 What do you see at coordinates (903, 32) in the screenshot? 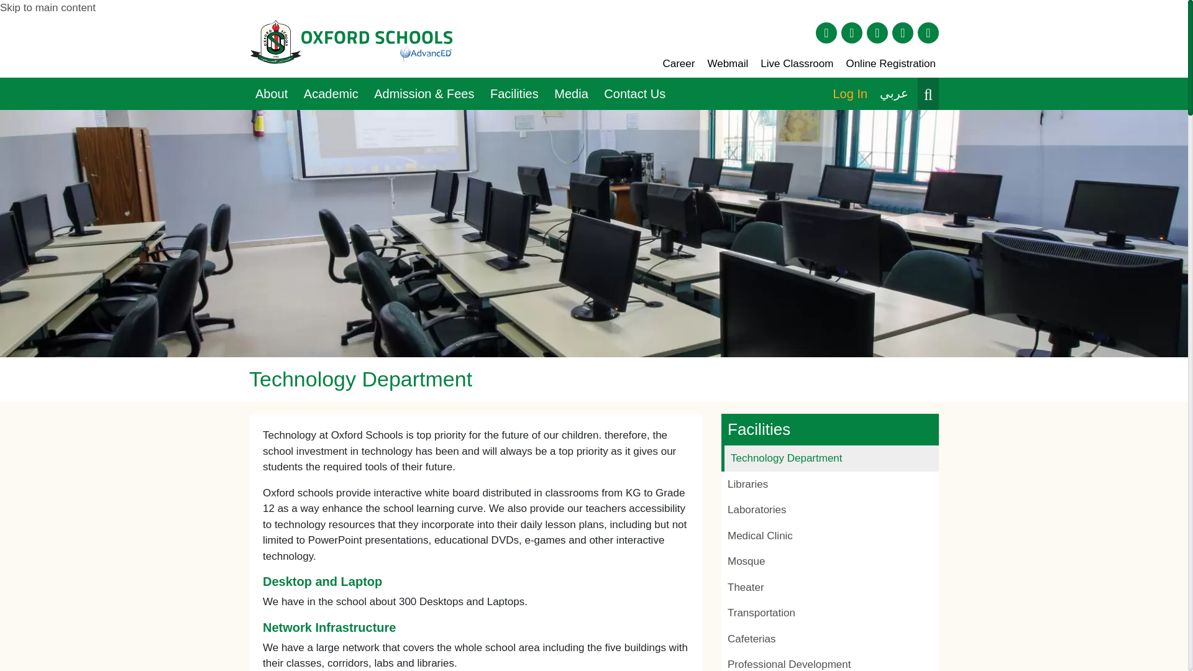
I see `twitter` at bounding box center [903, 32].